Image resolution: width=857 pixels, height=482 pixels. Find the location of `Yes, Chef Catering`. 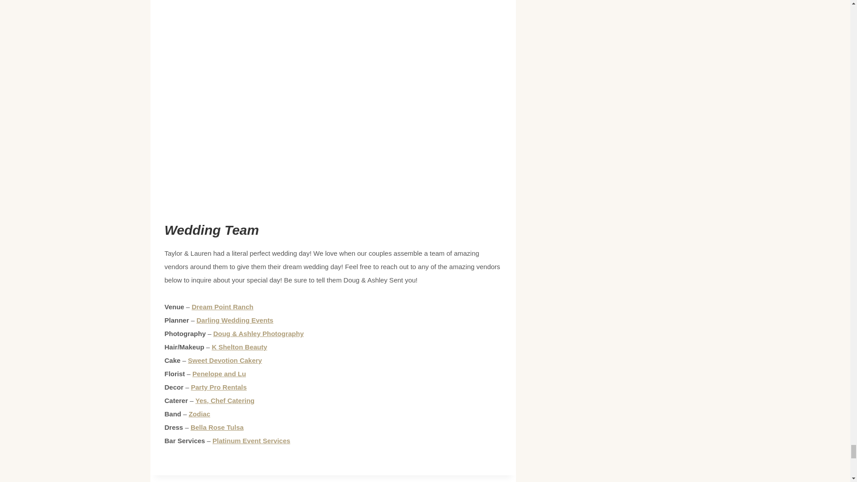

Yes, Chef Catering is located at coordinates (225, 400).